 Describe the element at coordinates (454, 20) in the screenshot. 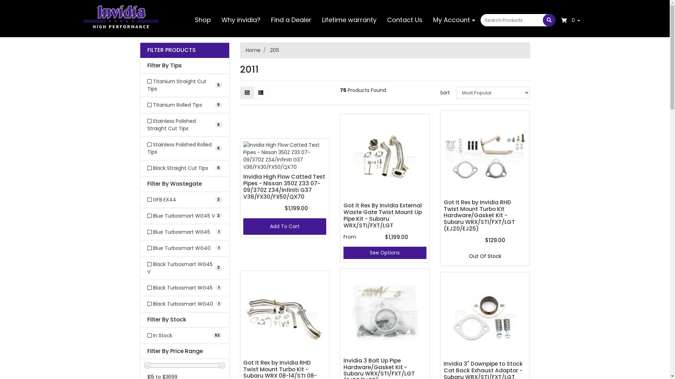

I see `My Account` at that location.